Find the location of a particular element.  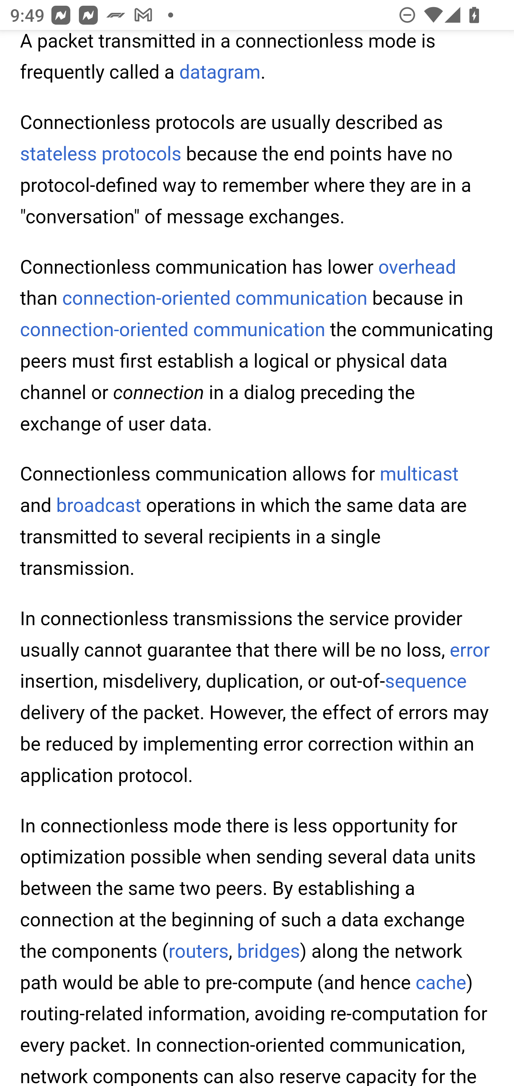

sequence is located at coordinates (426, 682).